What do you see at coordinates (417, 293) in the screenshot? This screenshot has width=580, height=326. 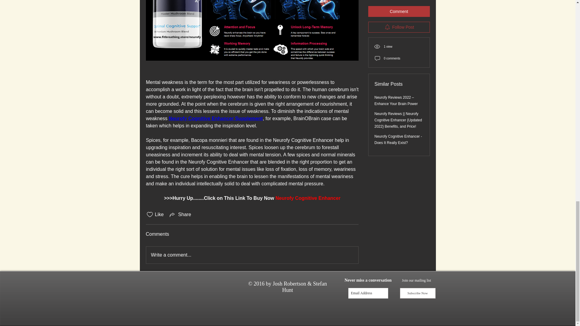 I see `Subscribe Now` at bounding box center [417, 293].